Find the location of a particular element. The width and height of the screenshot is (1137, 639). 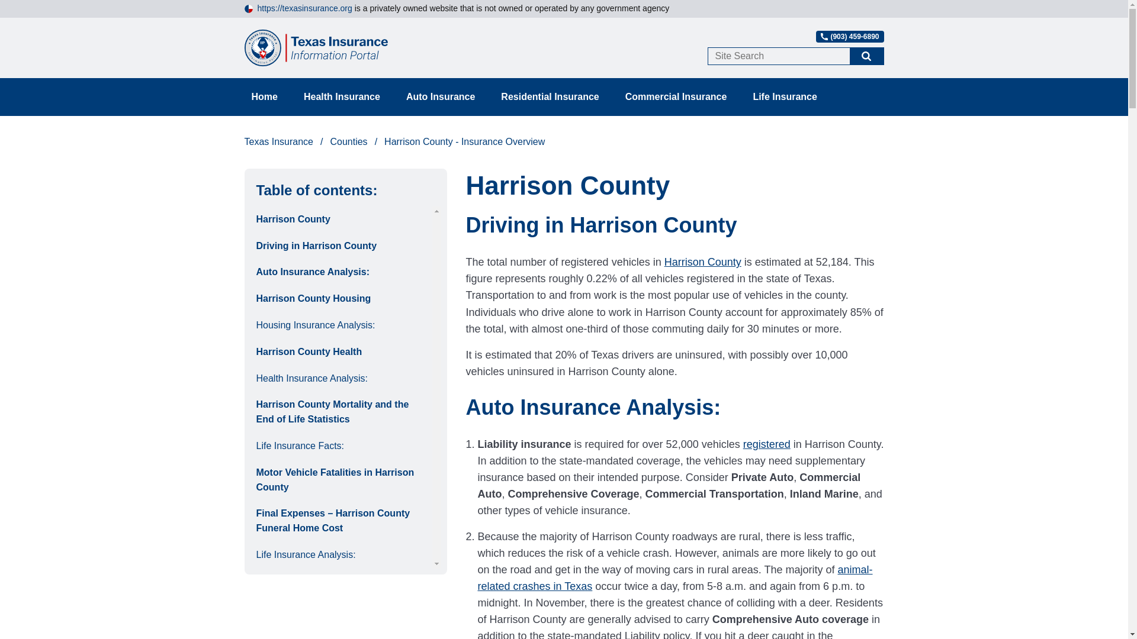

Driving in Harrison County is located at coordinates (341, 246).